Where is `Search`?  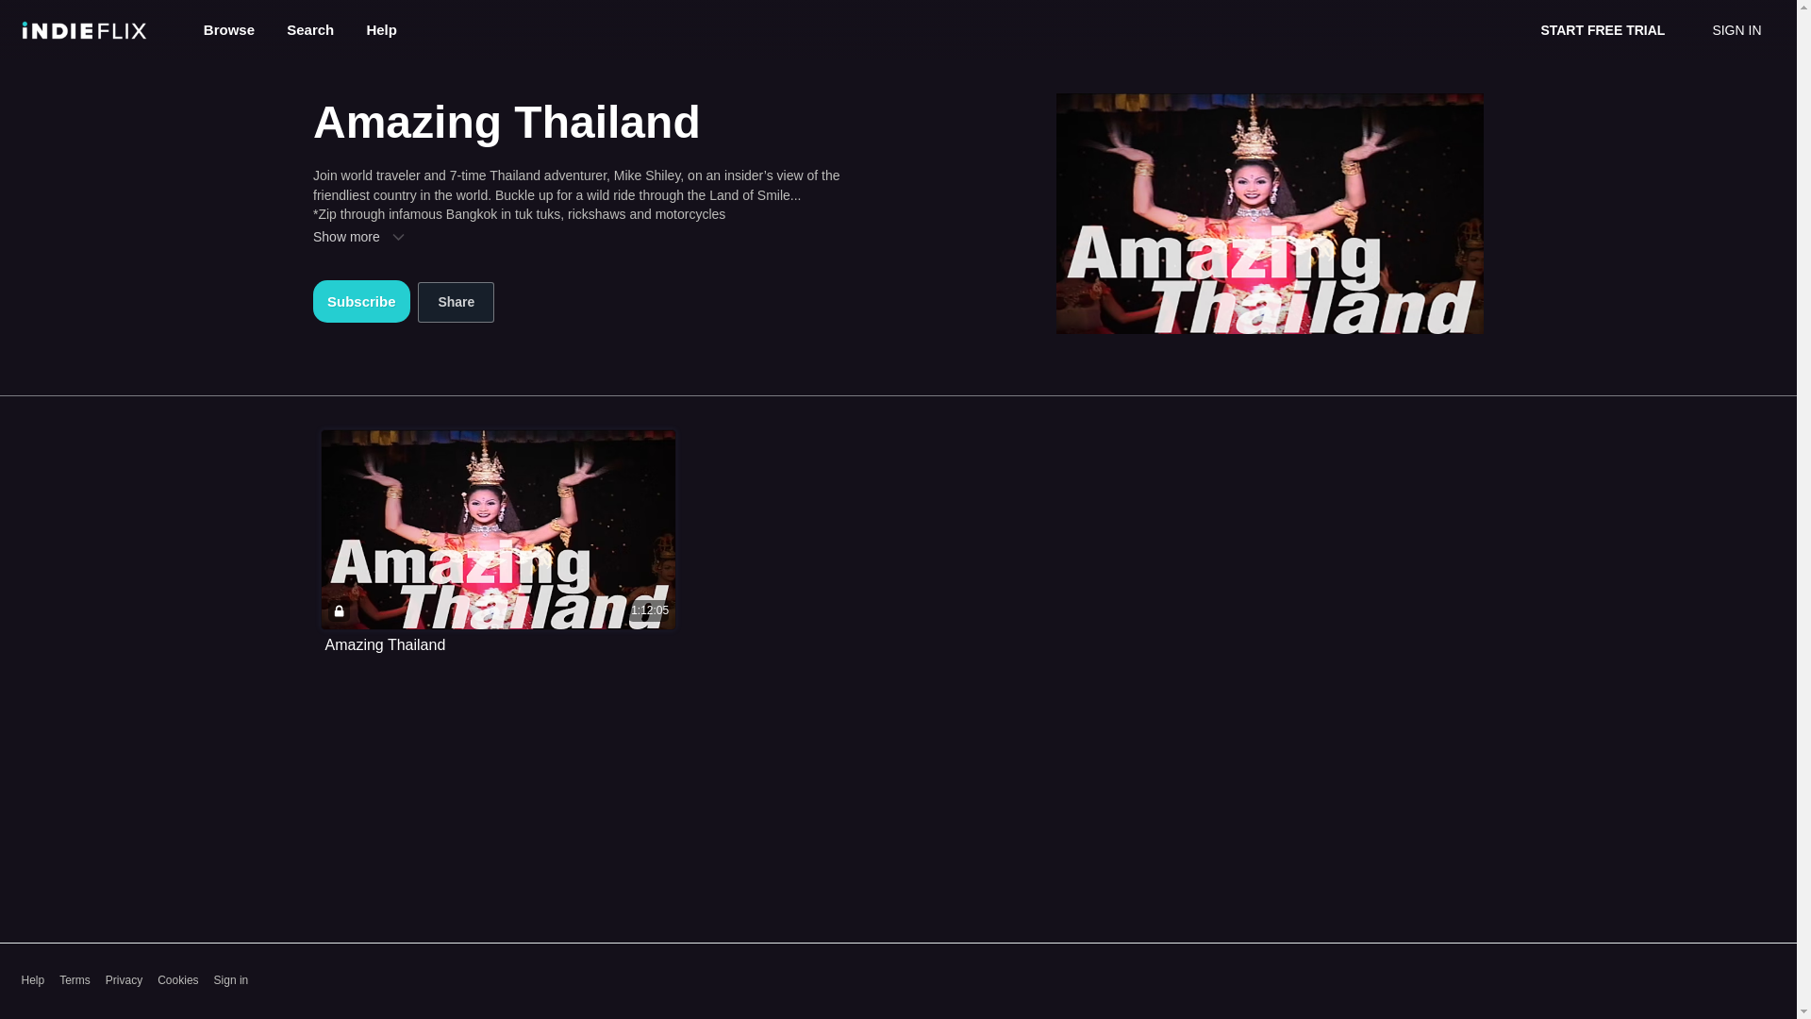 Search is located at coordinates (311, 28).